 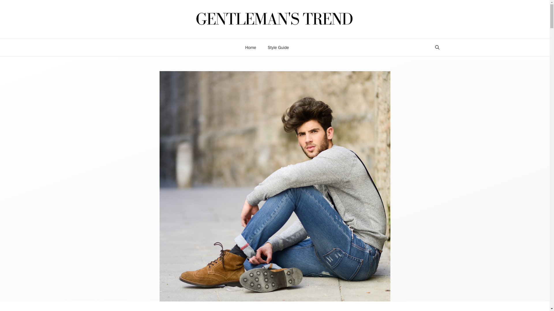 I want to click on Home, so click(x=250, y=48).